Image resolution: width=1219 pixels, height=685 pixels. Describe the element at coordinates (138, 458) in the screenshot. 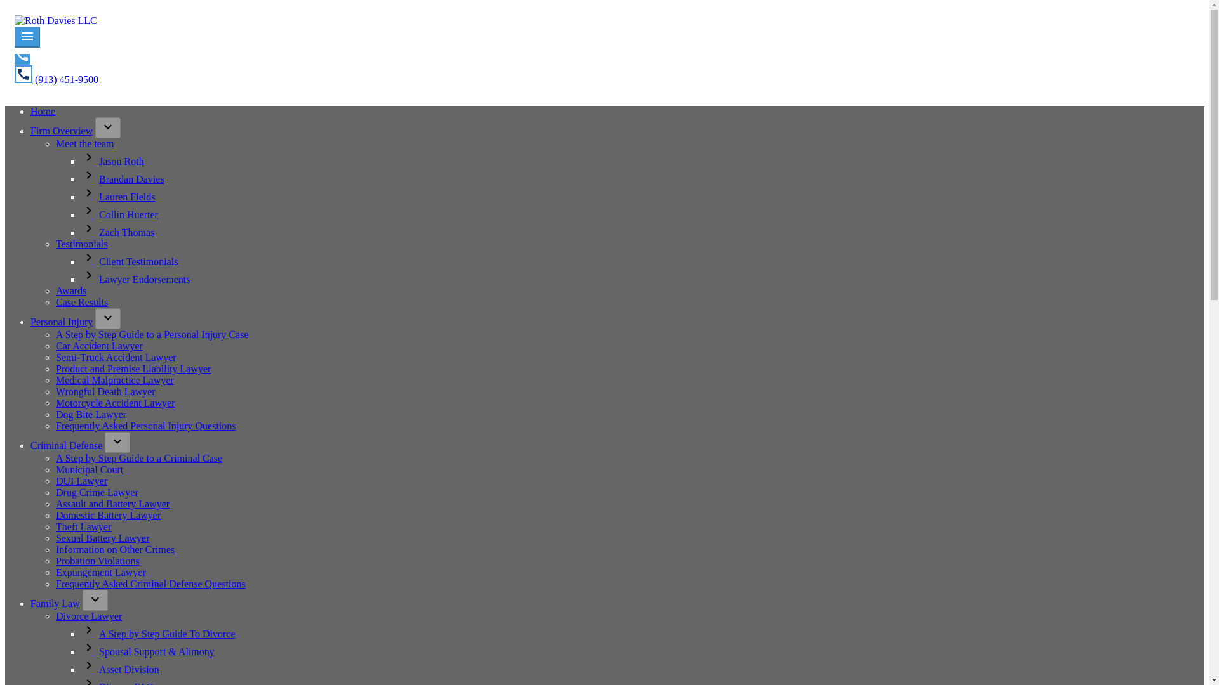

I see `A Step by Step Guide to a Criminal Case` at that location.